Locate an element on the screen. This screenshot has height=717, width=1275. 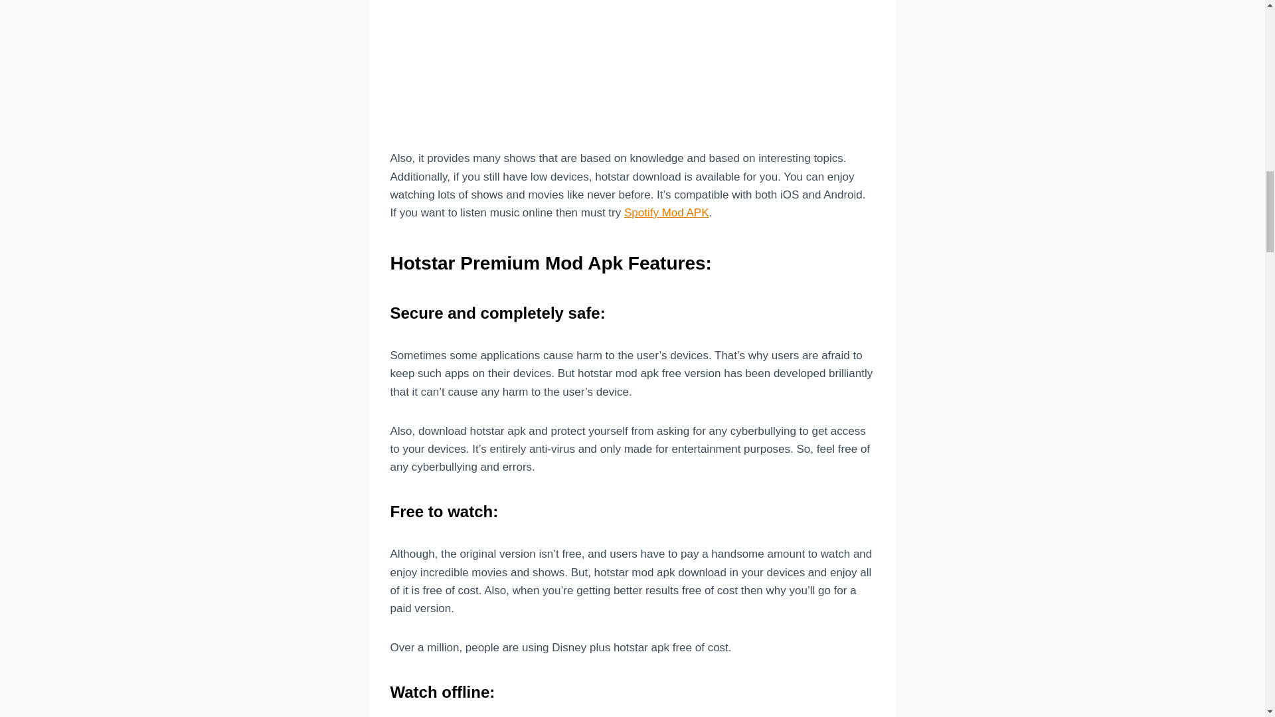
Spotify Mod APK is located at coordinates (667, 212).